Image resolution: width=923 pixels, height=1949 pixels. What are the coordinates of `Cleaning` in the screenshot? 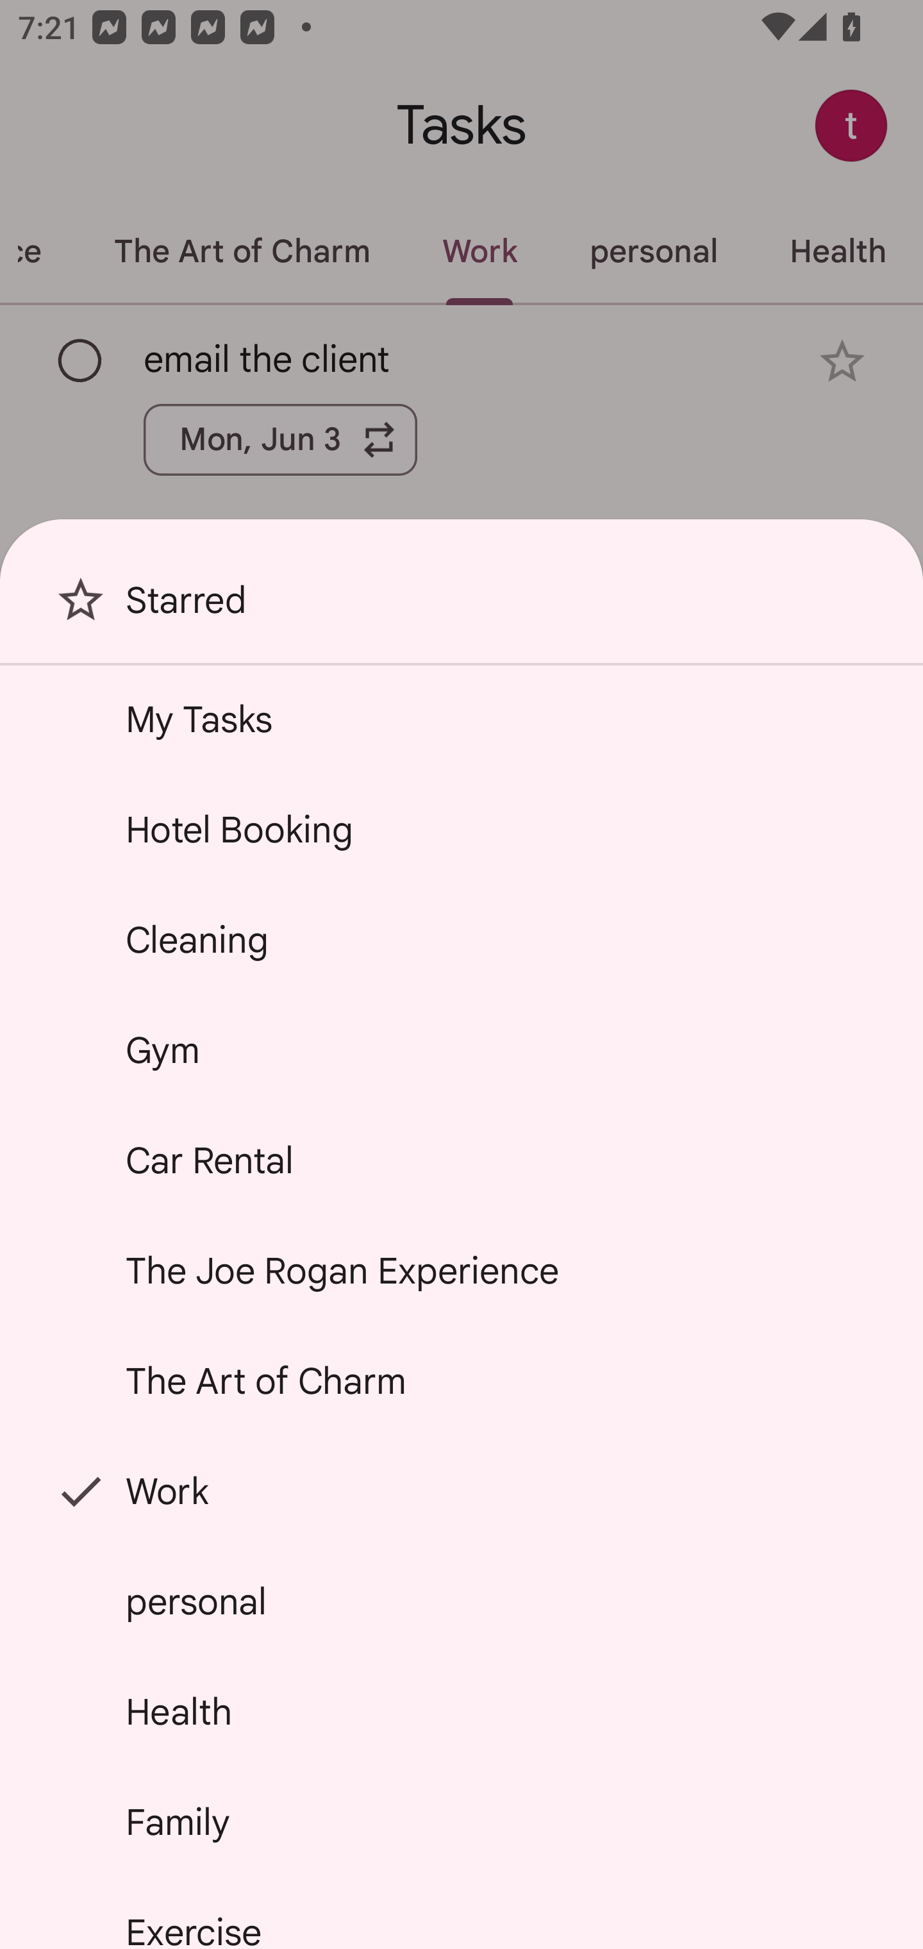 It's located at (462, 940).